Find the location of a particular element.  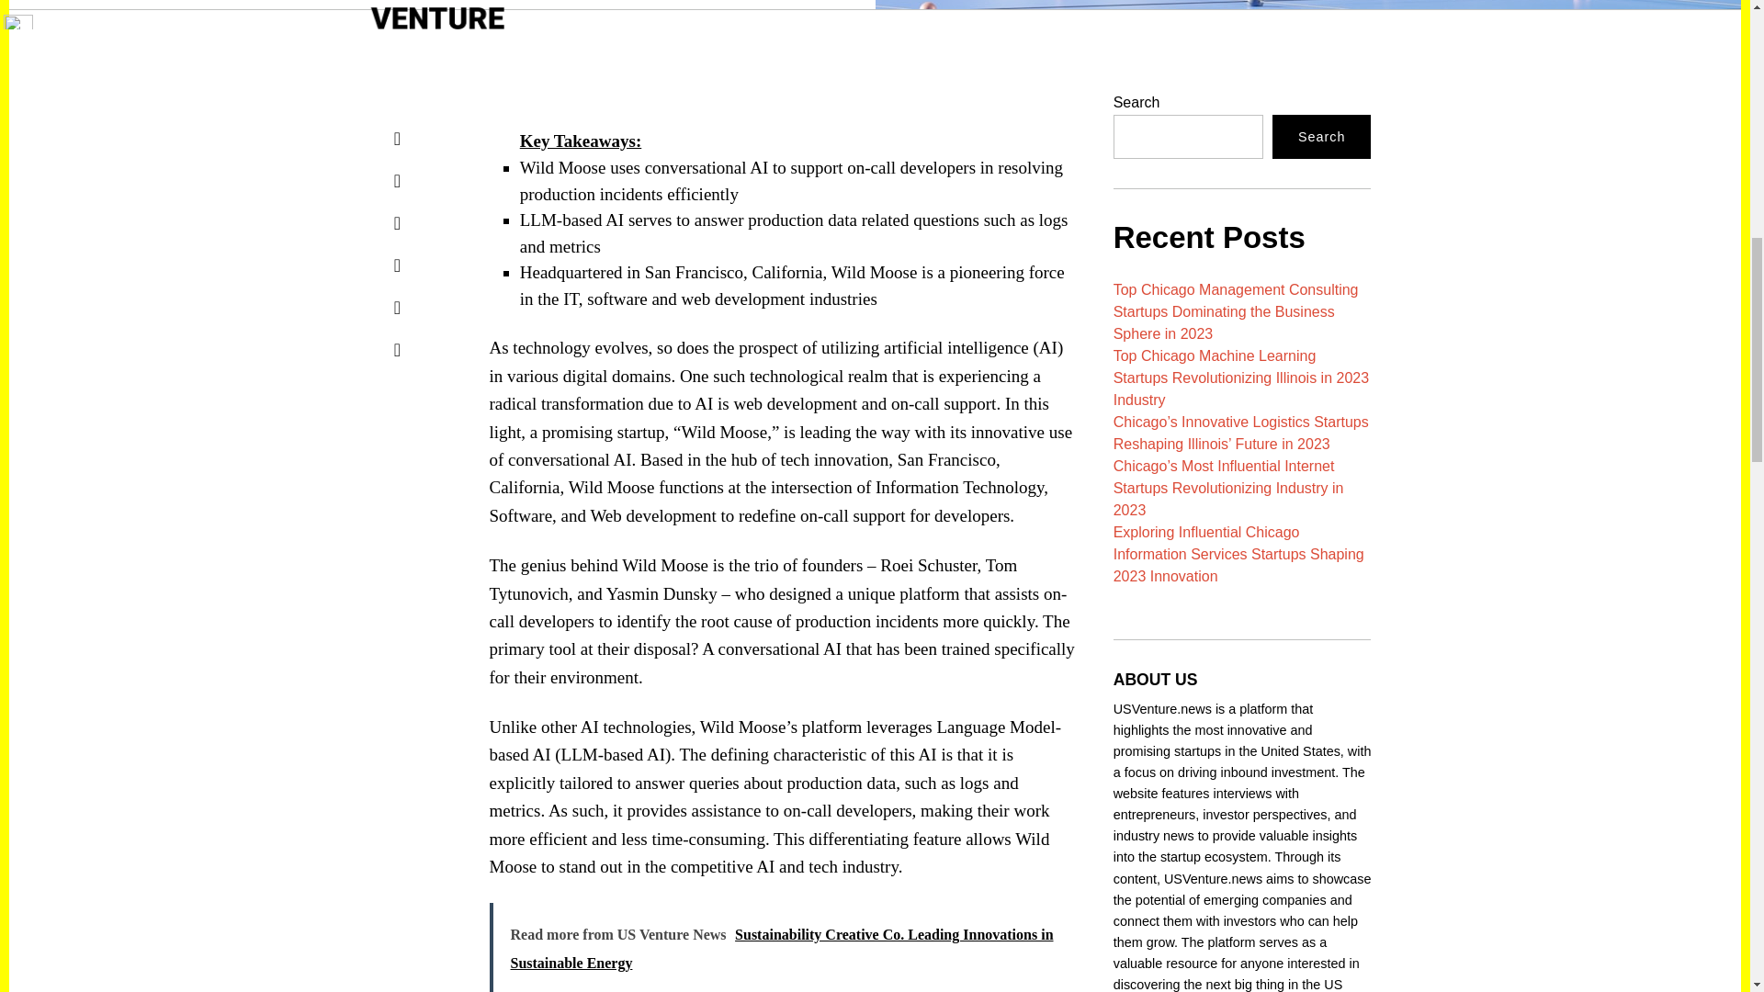

Search is located at coordinates (1321, 136).